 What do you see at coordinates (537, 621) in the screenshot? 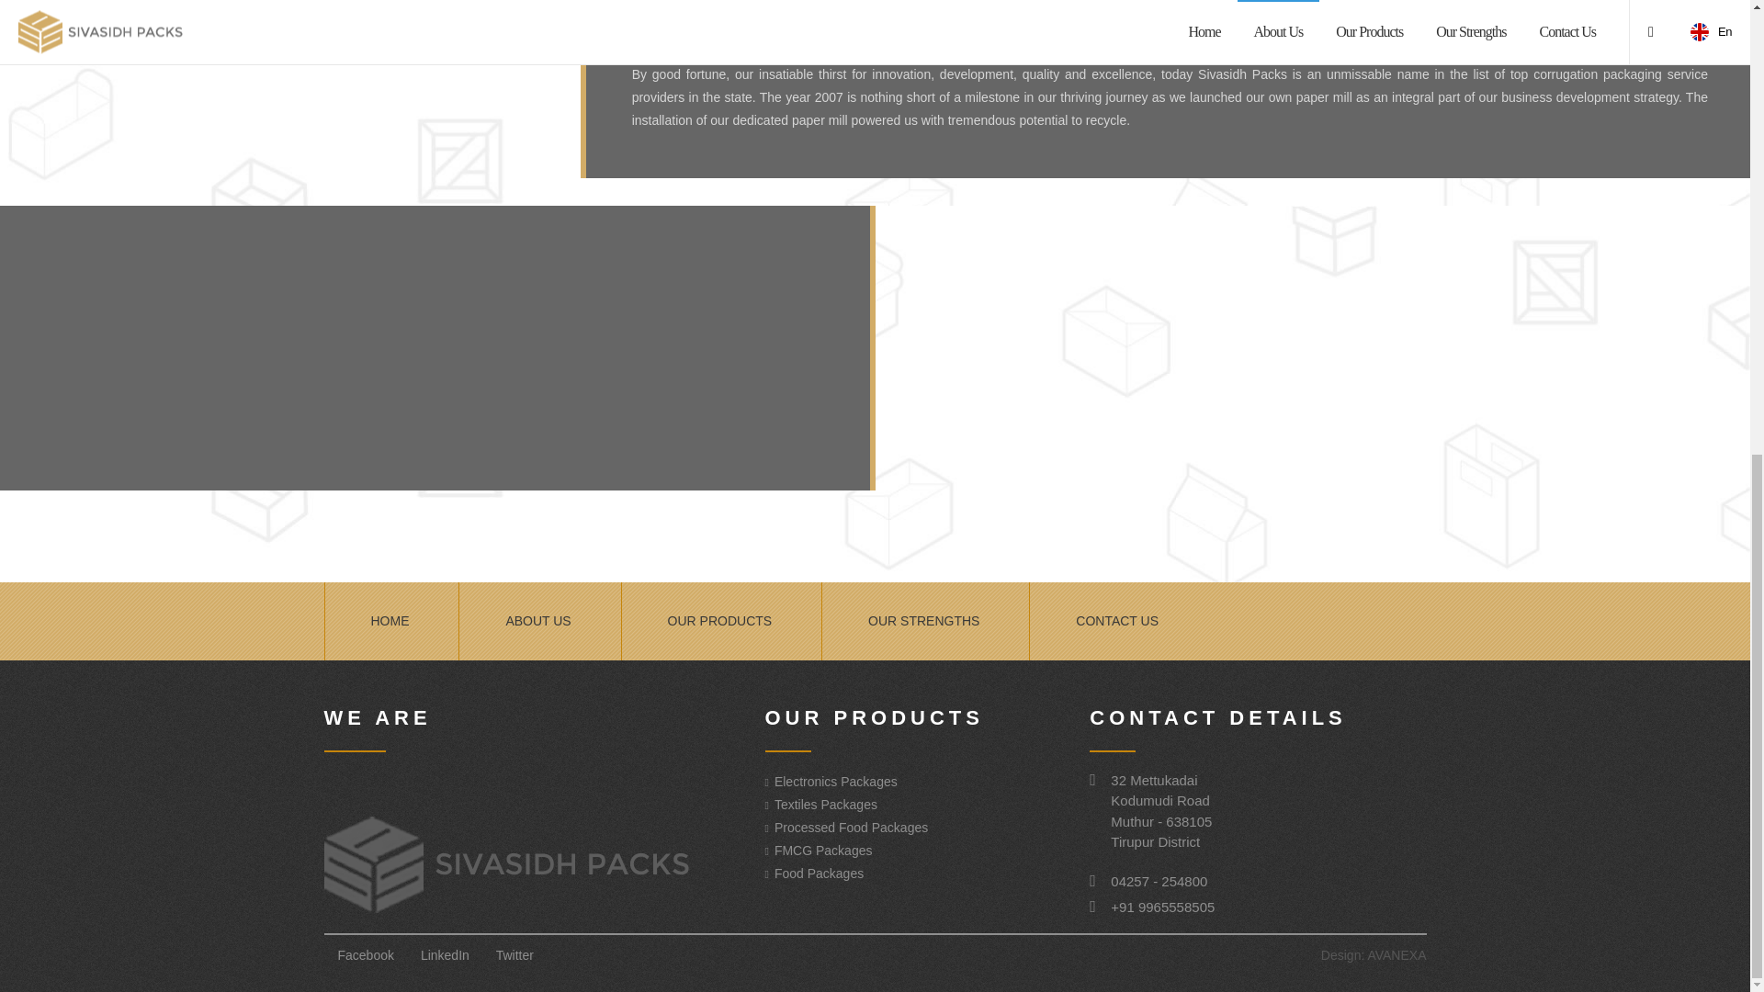
I see `ABOUT US` at bounding box center [537, 621].